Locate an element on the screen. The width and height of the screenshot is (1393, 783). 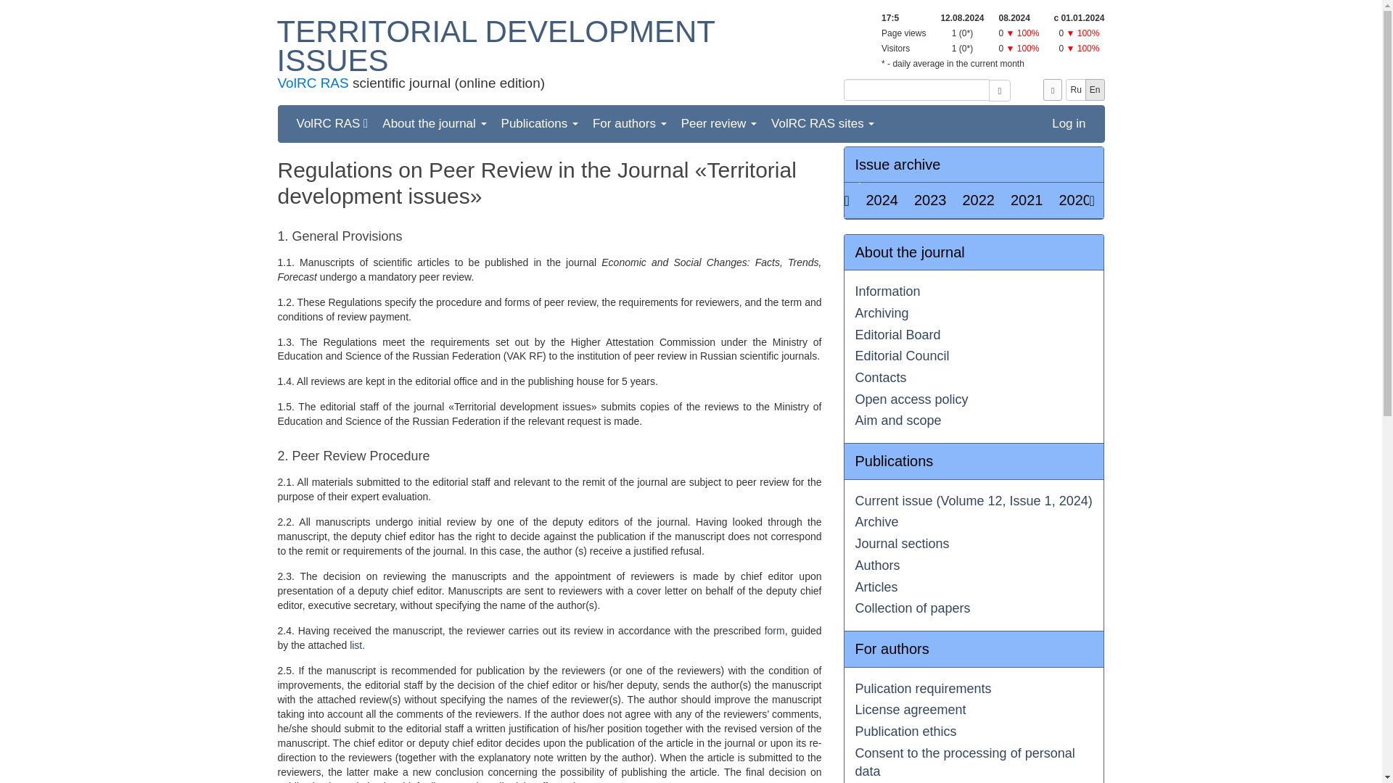
About the journal is located at coordinates (434, 123).